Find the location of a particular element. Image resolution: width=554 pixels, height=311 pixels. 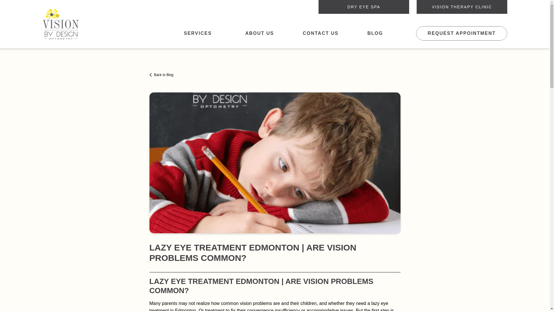

Submit is located at coordinates (275, 250).